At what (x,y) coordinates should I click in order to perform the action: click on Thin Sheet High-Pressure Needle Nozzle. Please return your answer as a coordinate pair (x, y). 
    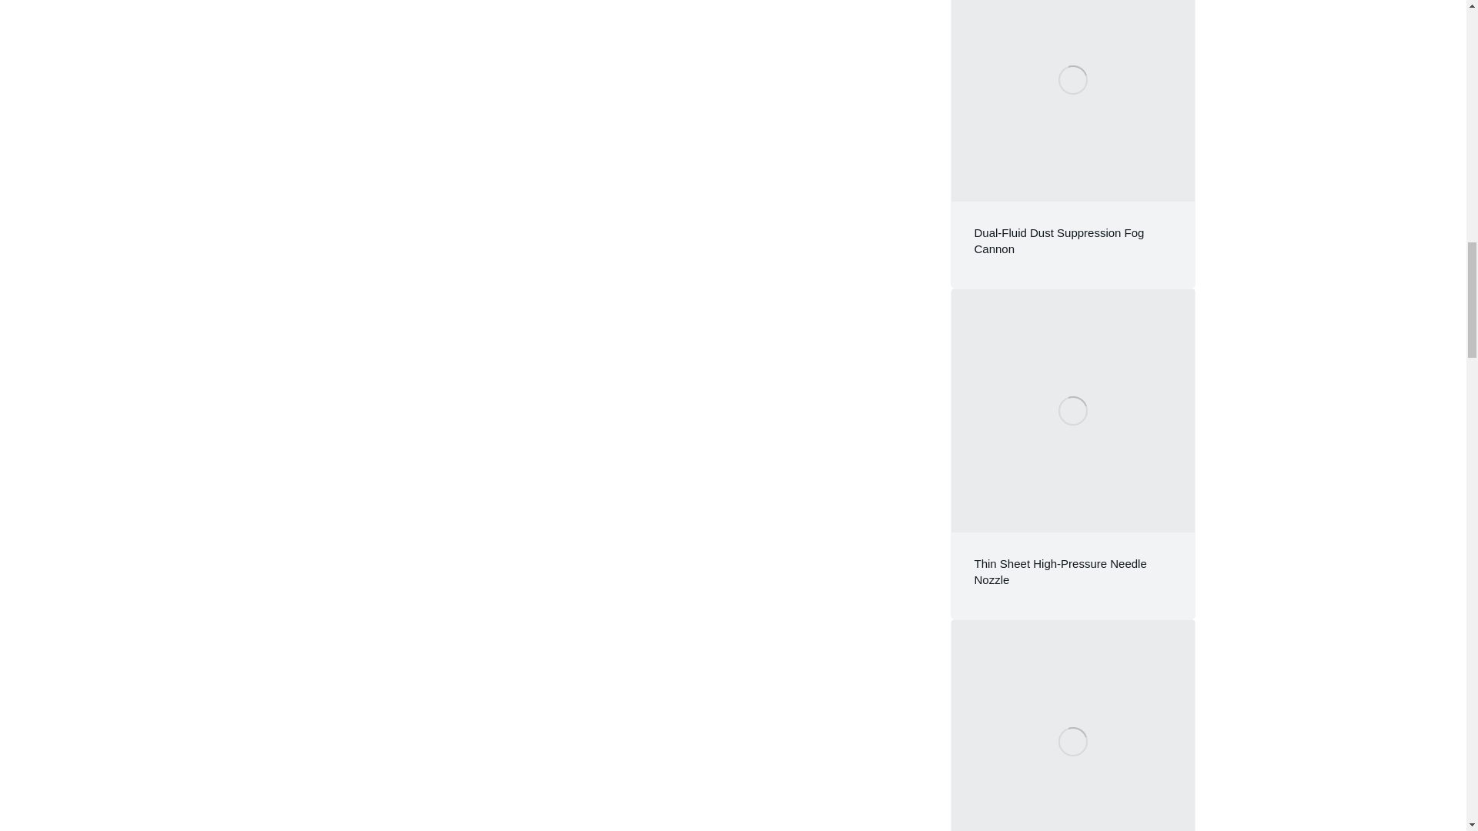
    Looking at the image, I should click on (1060, 571).